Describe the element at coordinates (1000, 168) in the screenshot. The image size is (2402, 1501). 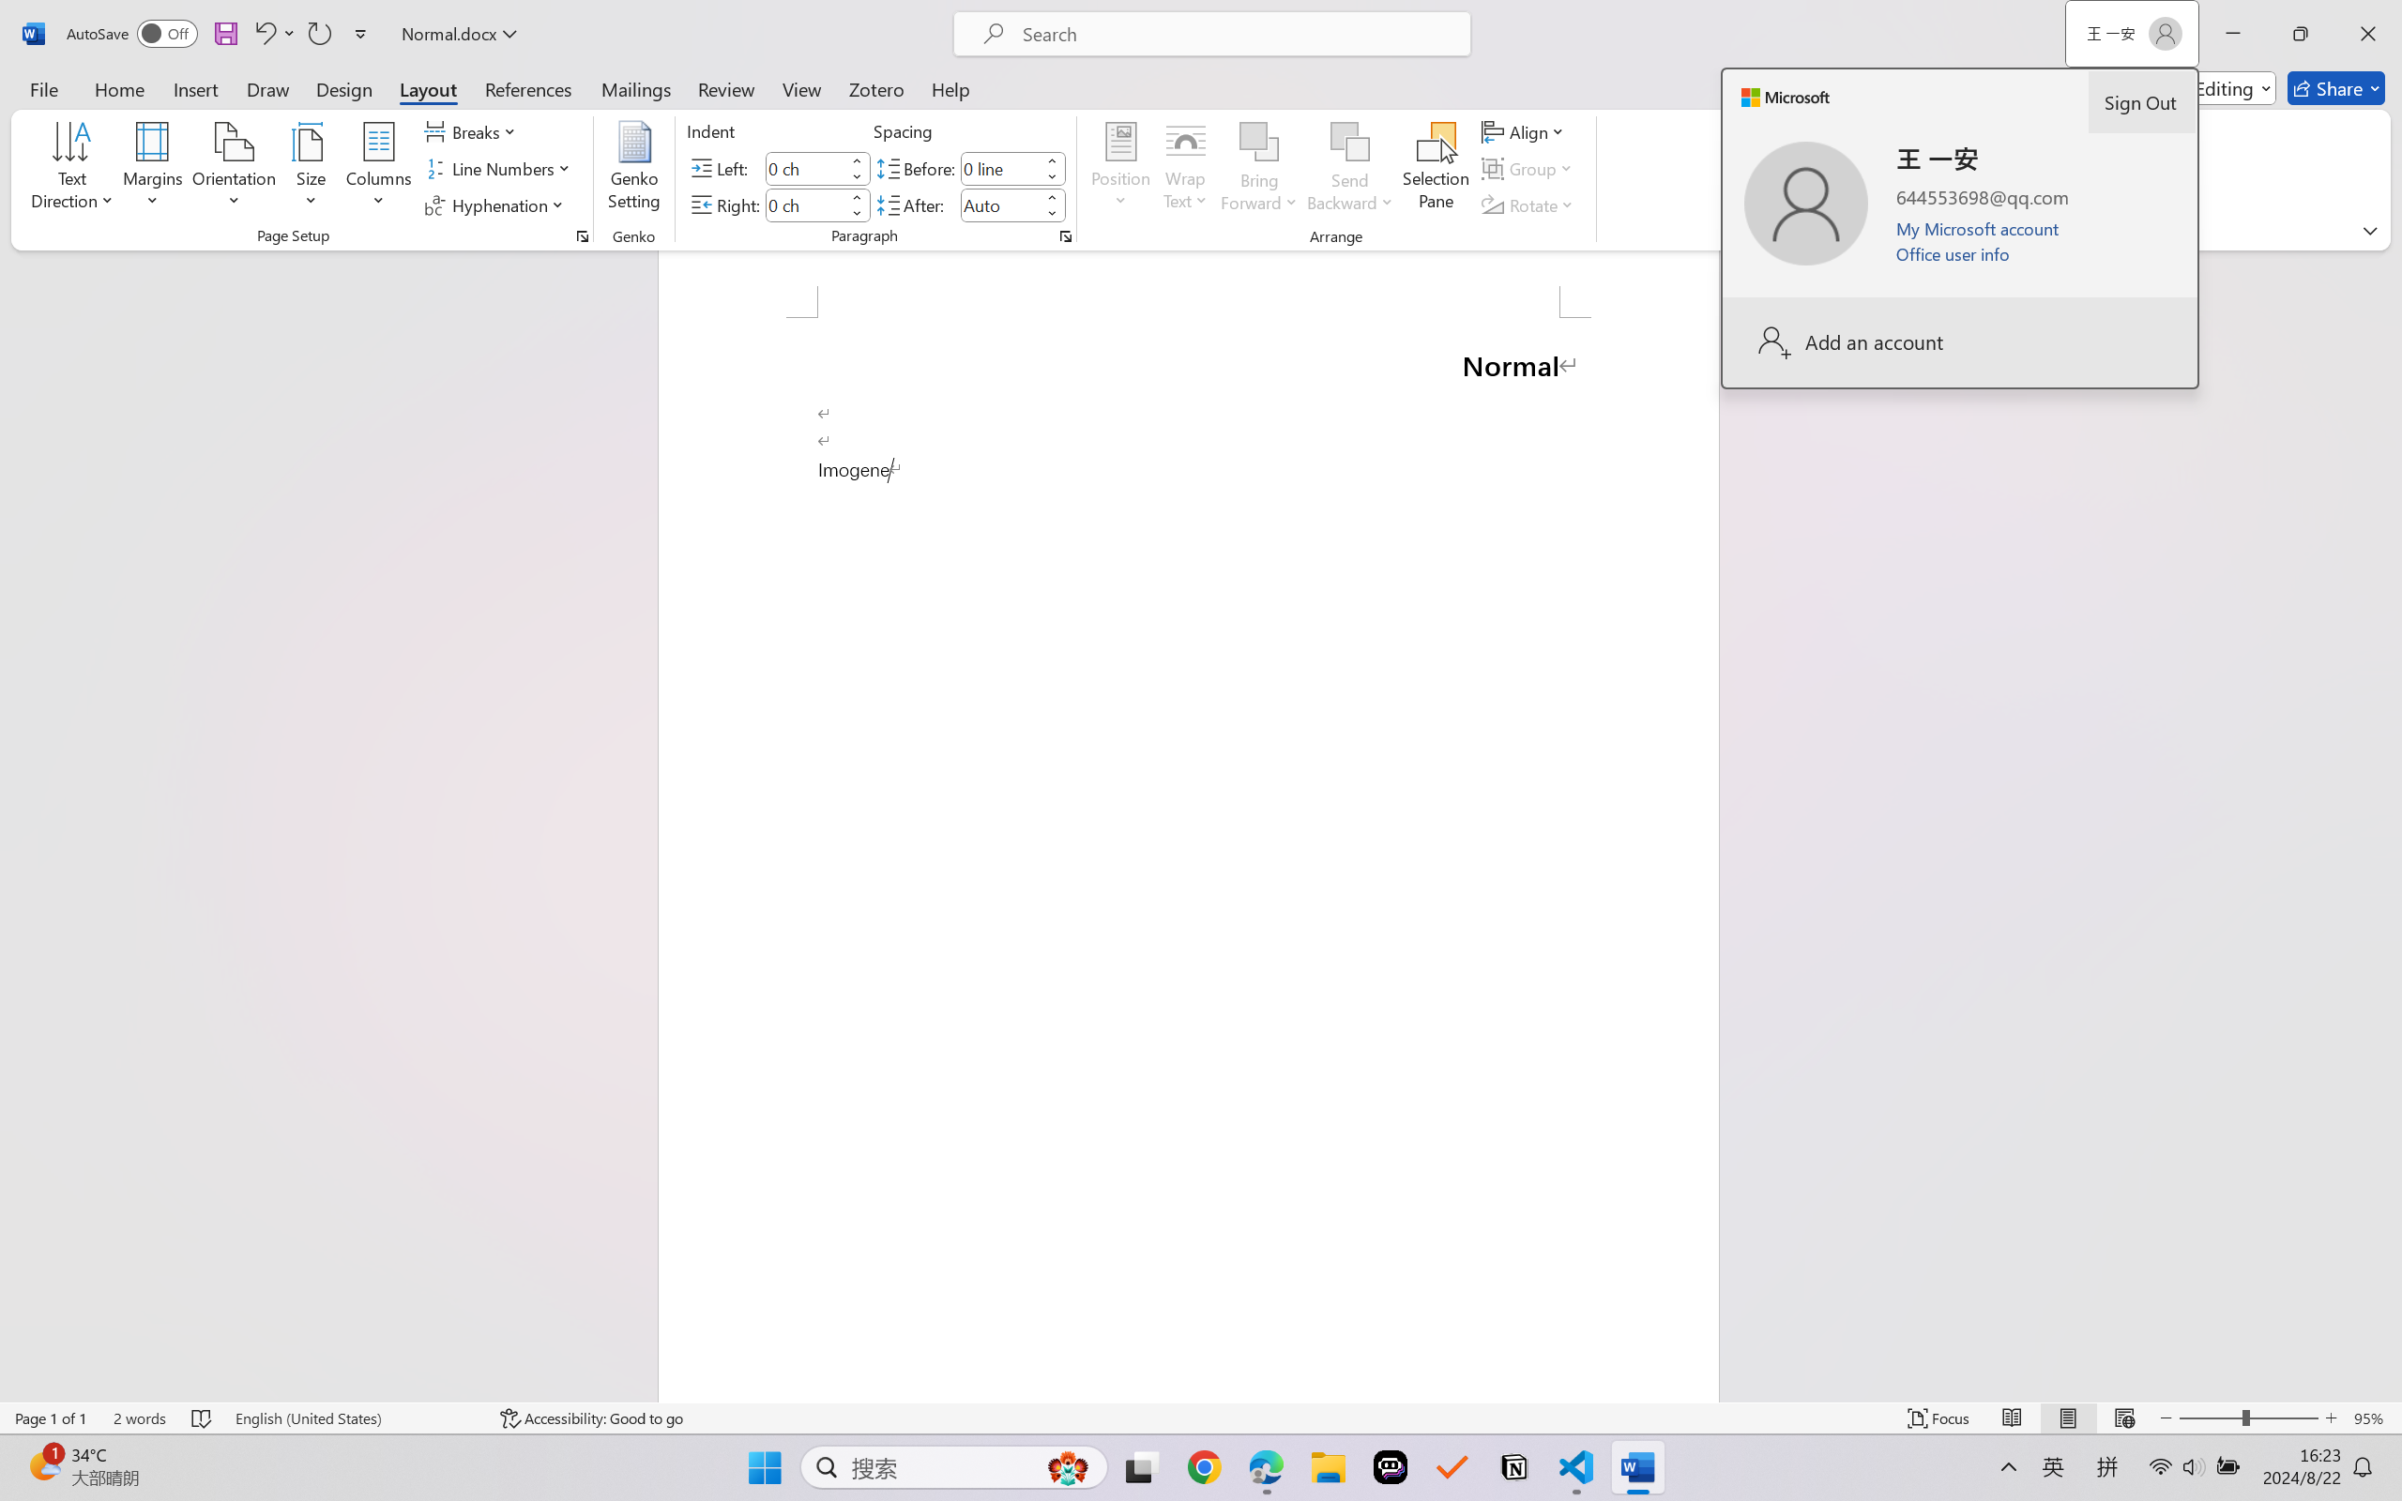
I see `Spacing Before` at that location.